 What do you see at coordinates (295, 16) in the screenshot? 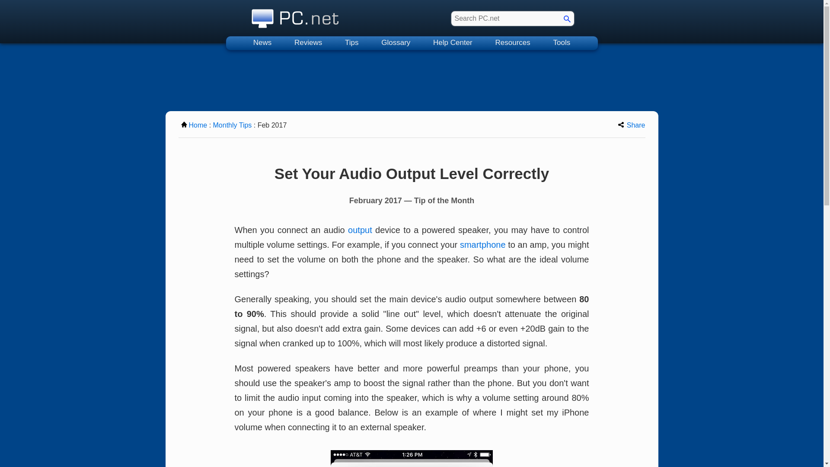
I see `PC.net` at bounding box center [295, 16].